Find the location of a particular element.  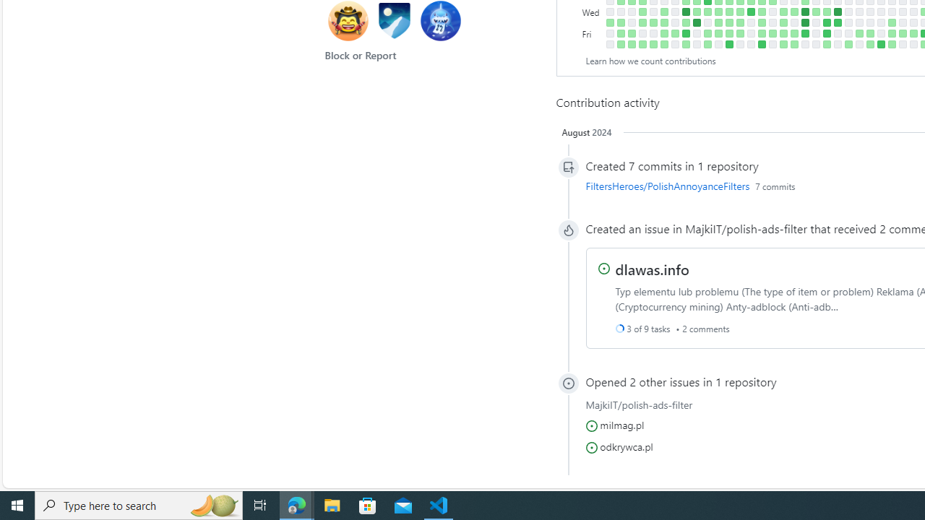

No contributions on December 7th. is located at coordinates (772, 22).